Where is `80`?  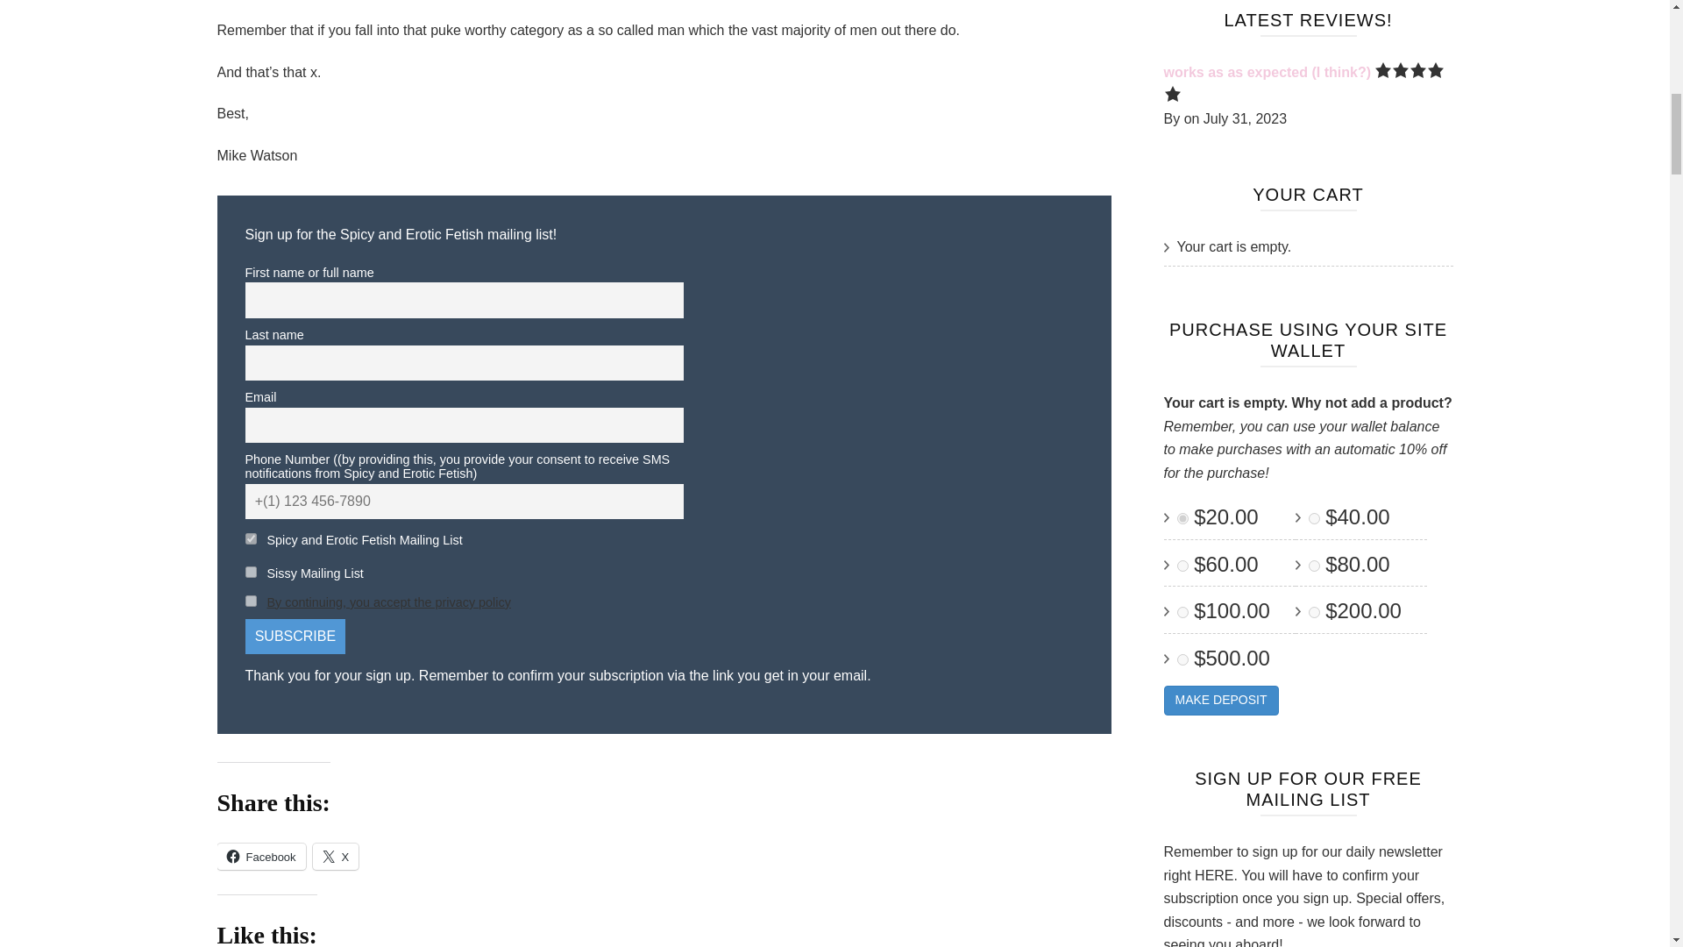 80 is located at coordinates (1313, 566).